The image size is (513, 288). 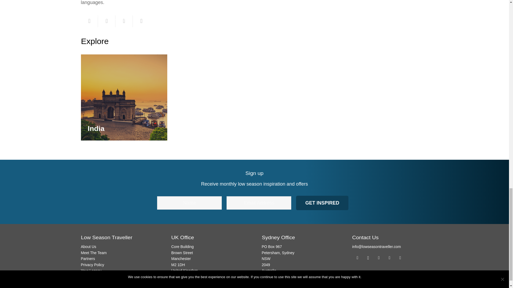 What do you see at coordinates (89, 21) in the screenshot?
I see `Email this` at bounding box center [89, 21].